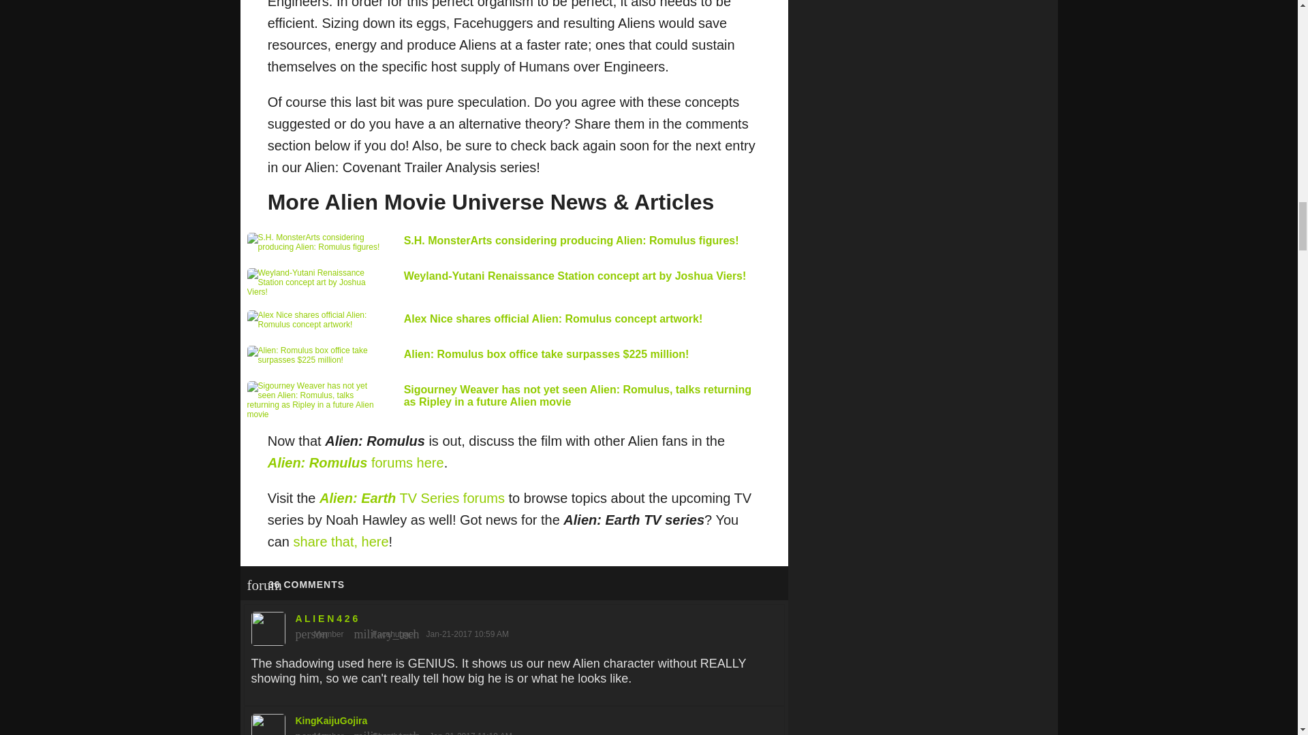  I want to click on share that, here, so click(341, 542).